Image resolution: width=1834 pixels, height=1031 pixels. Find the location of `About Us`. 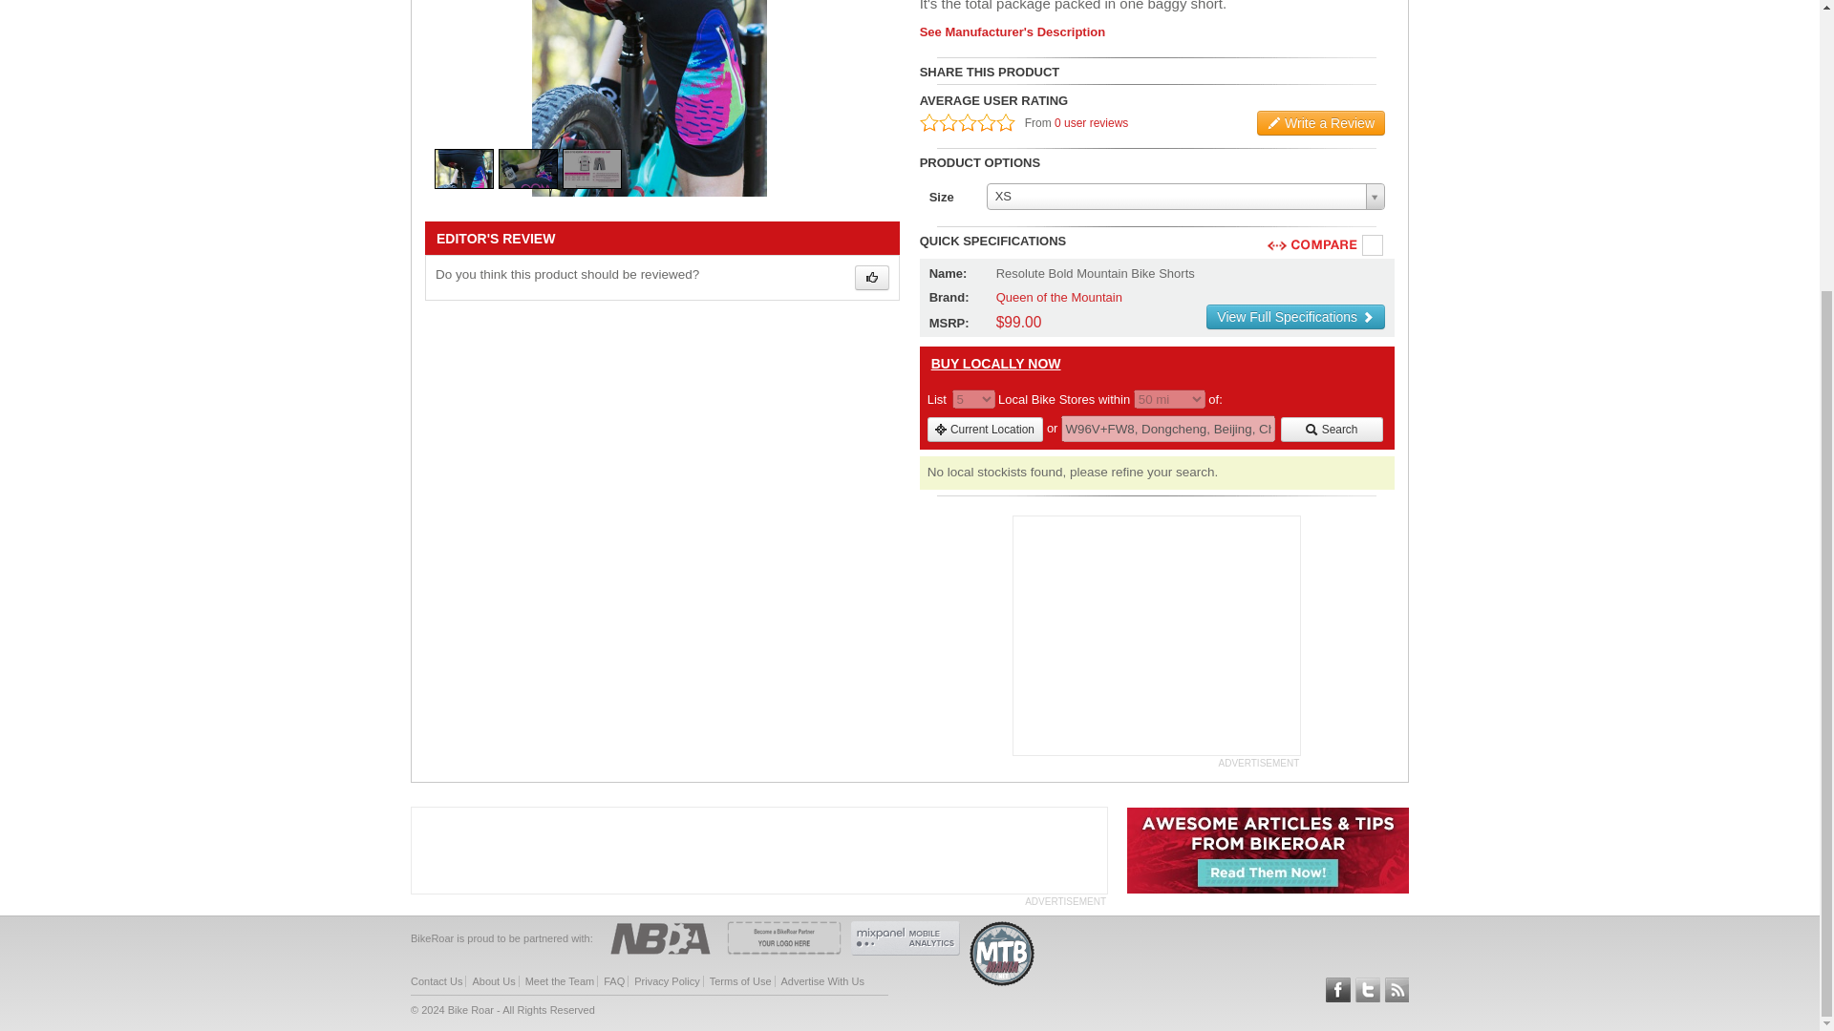

About Us is located at coordinates (493, 980).